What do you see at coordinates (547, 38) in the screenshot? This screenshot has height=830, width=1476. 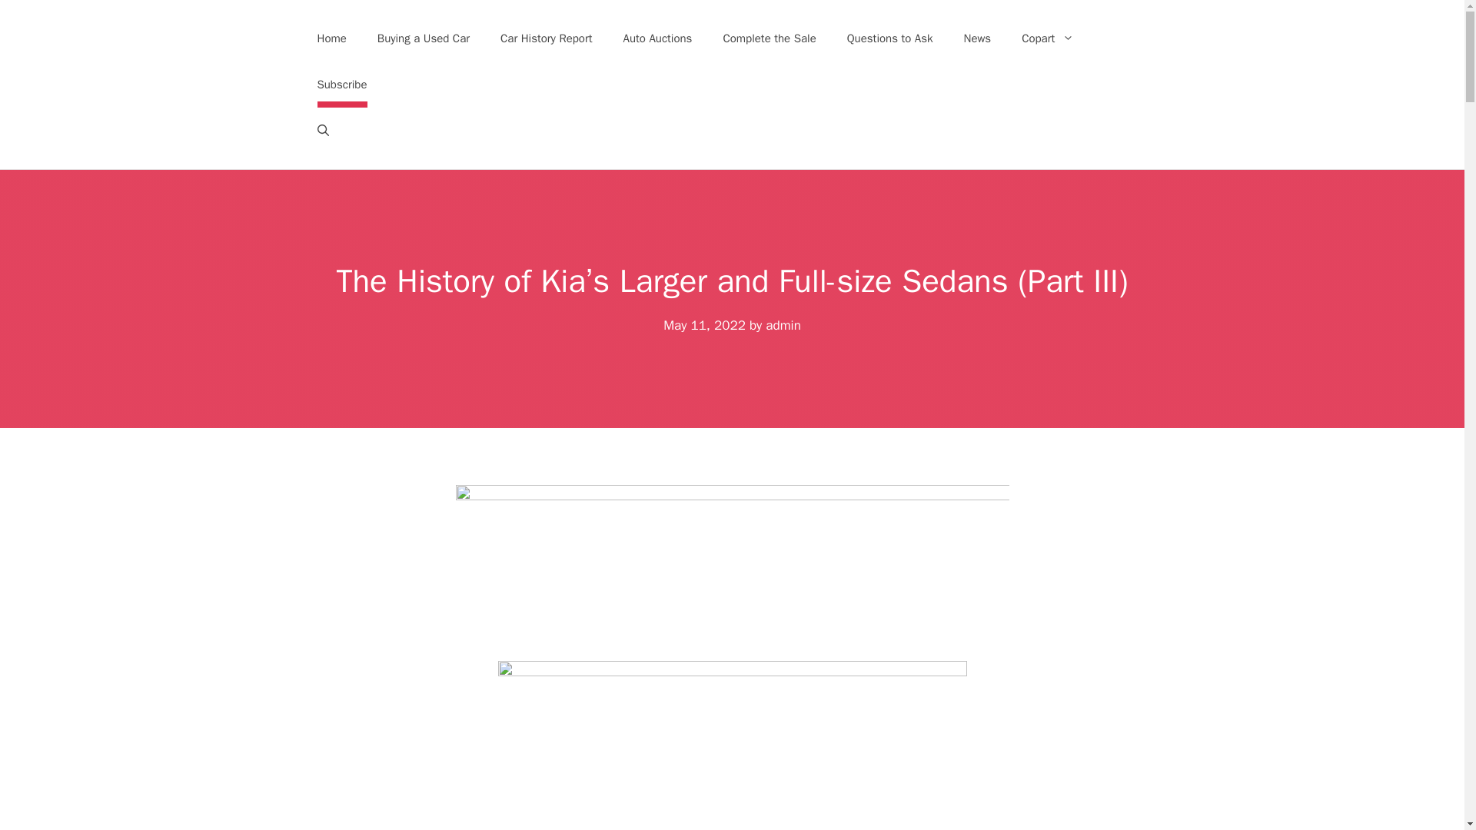 I see `Car History Report` at bounding box center [547, 38].